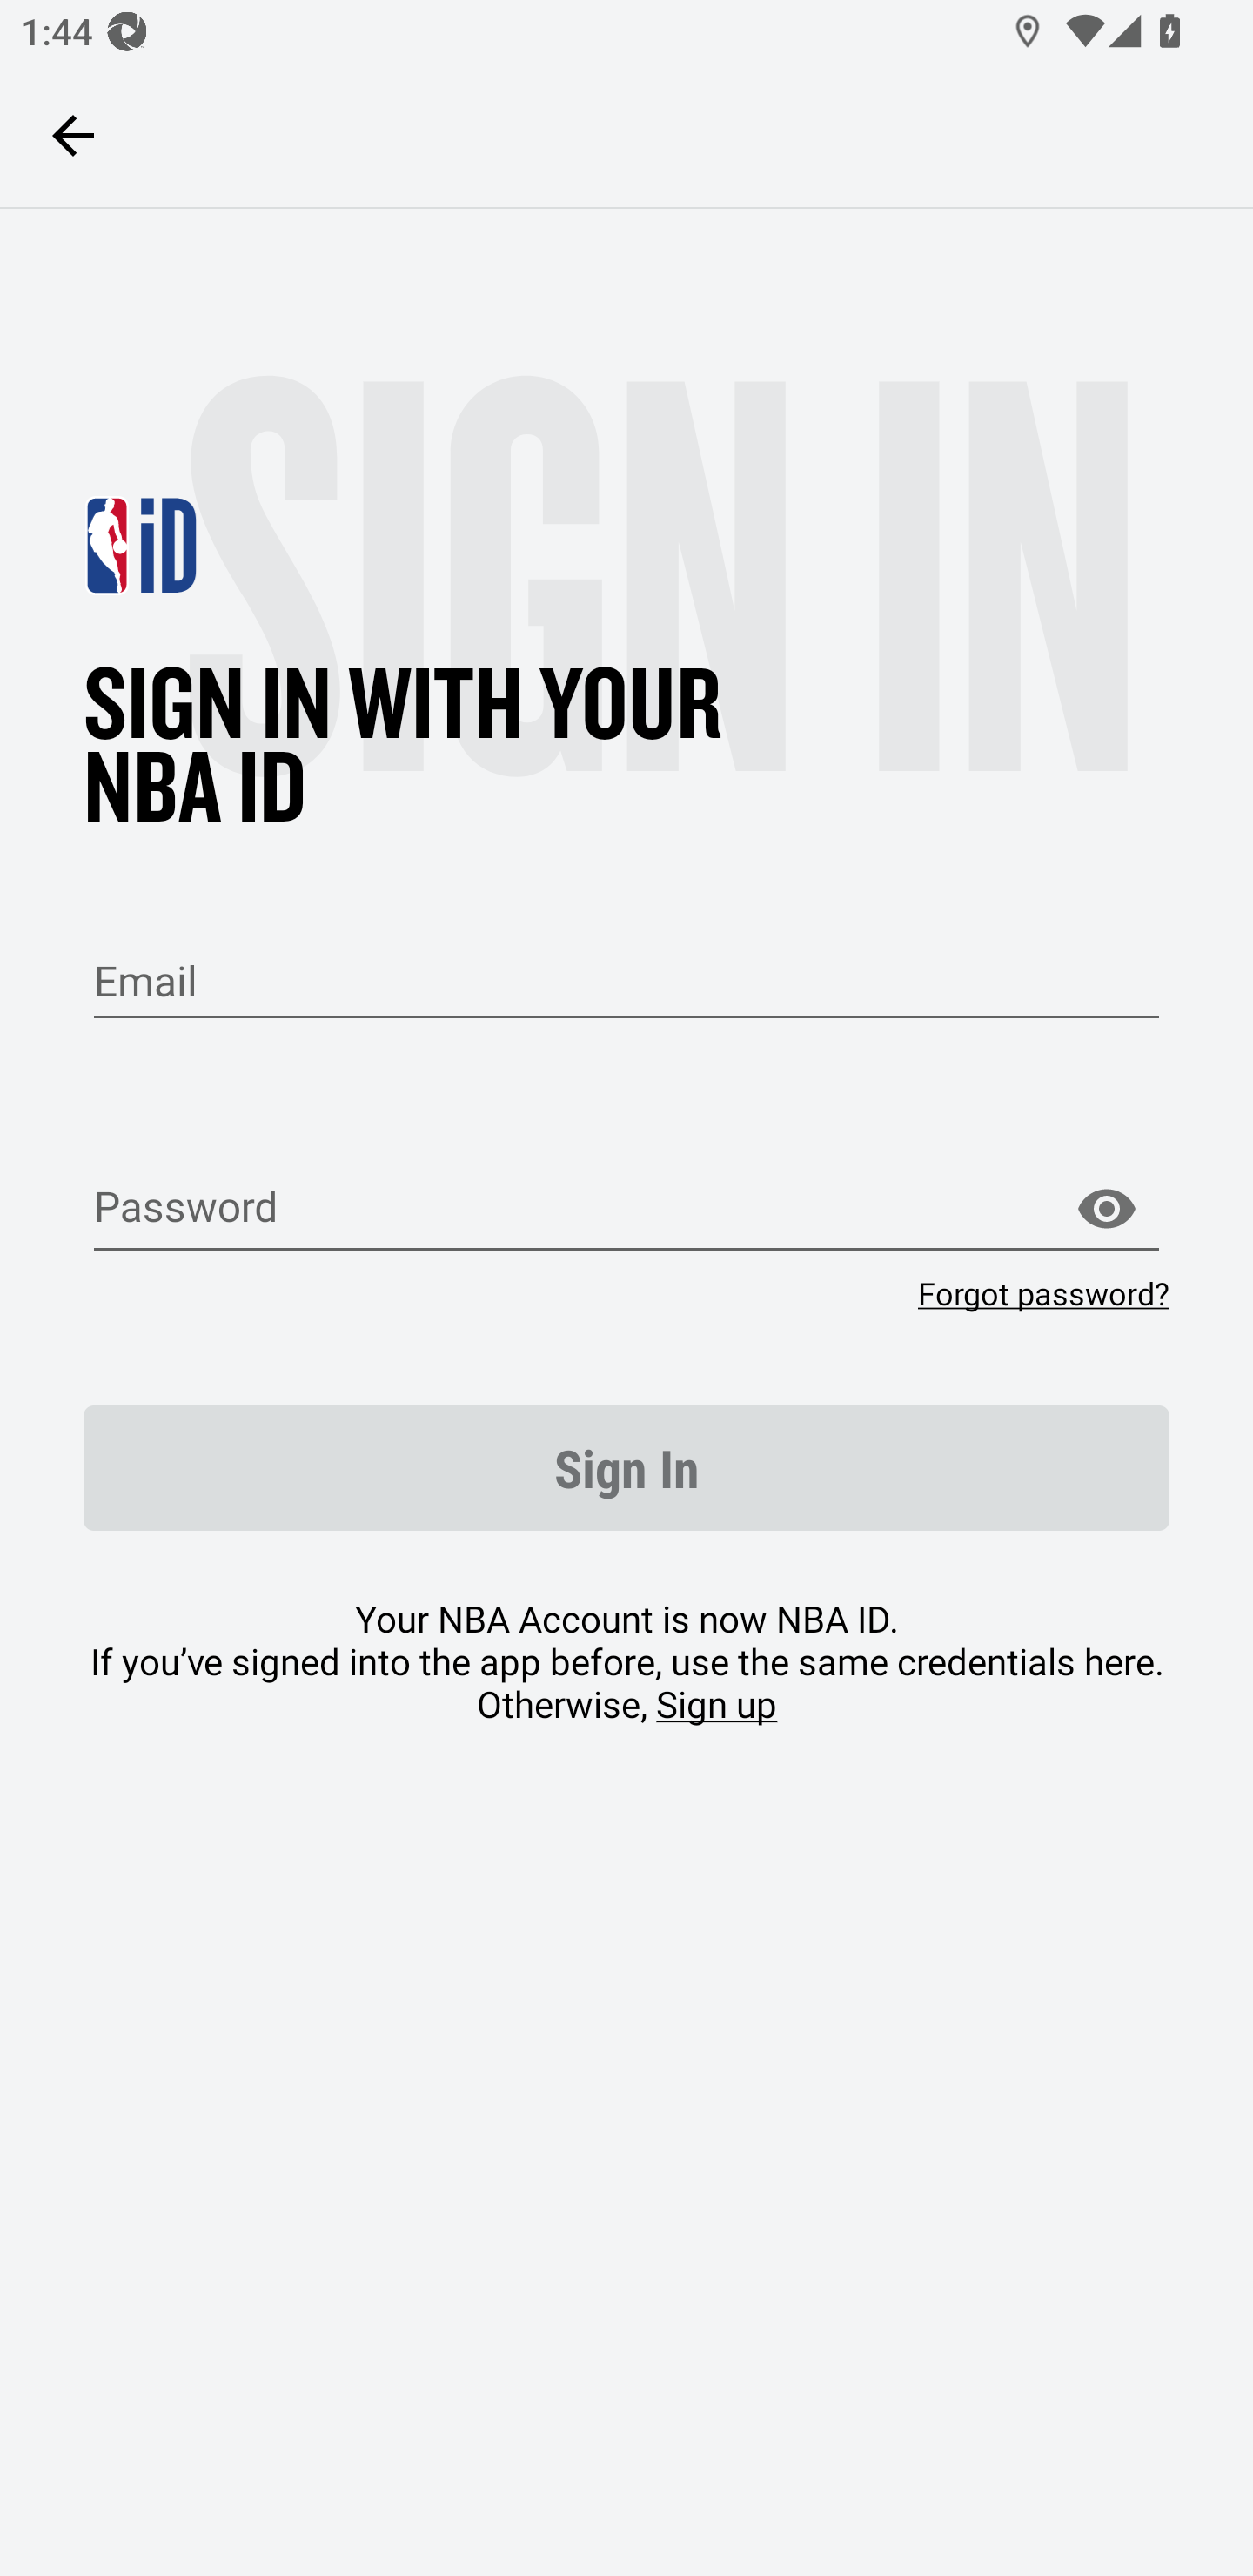 This screenshot has width=1253, height=2576. What do you see at coordinates (626, 982) in the screenshot?
I see `Email` at bounding box center [626, 982].